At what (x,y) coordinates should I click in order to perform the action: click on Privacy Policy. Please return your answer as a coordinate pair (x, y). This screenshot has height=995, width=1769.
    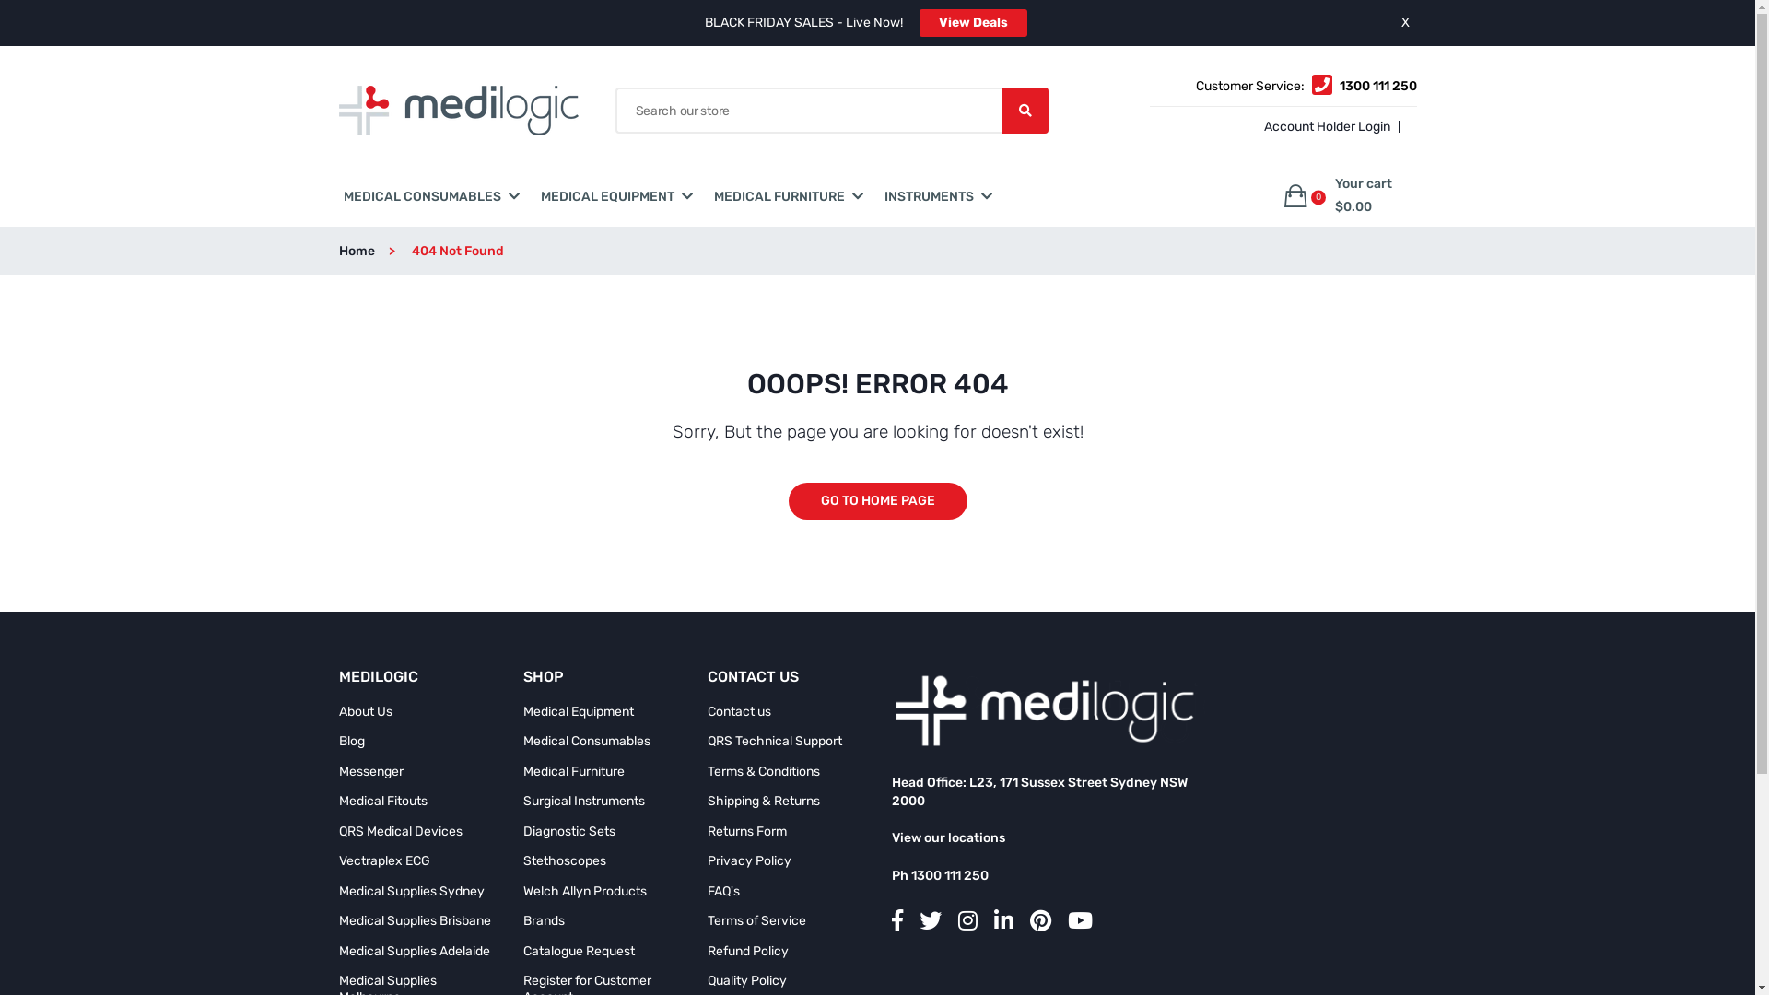
    Looking at the image, I should click on (750, 861).